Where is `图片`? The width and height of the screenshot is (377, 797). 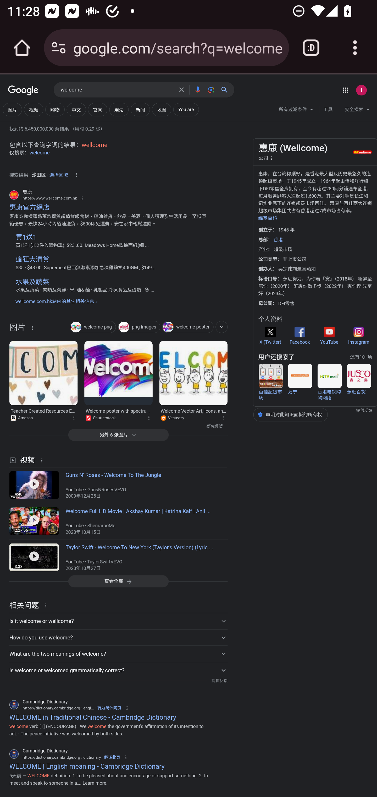
图片 is located at coordinates (12, 110).